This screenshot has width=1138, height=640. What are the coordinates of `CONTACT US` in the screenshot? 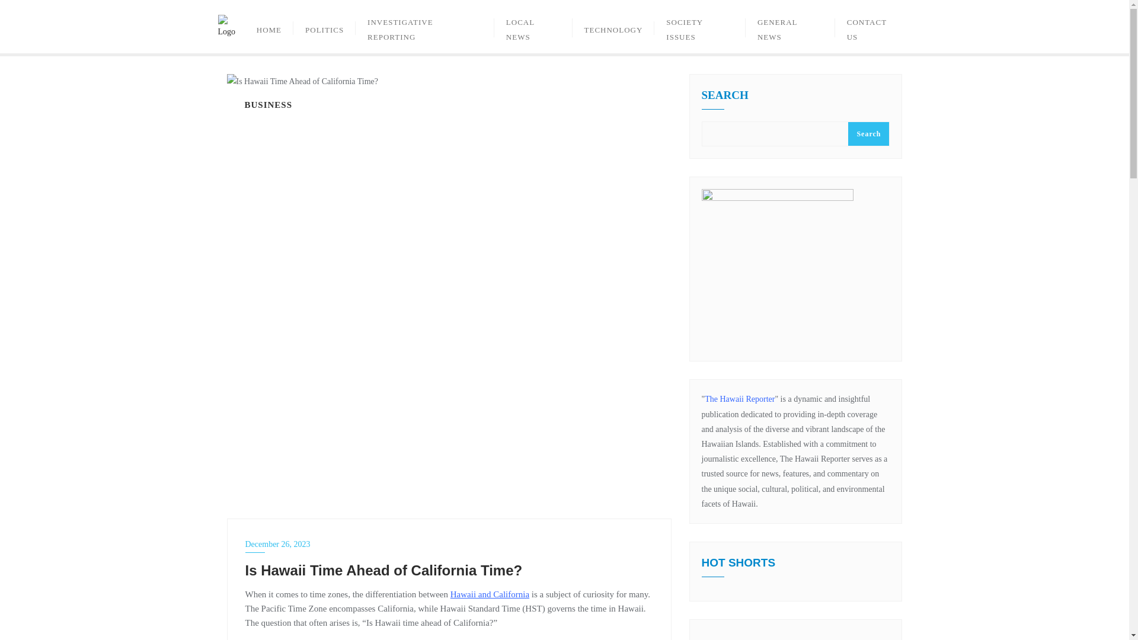 It's located at (873, 26).